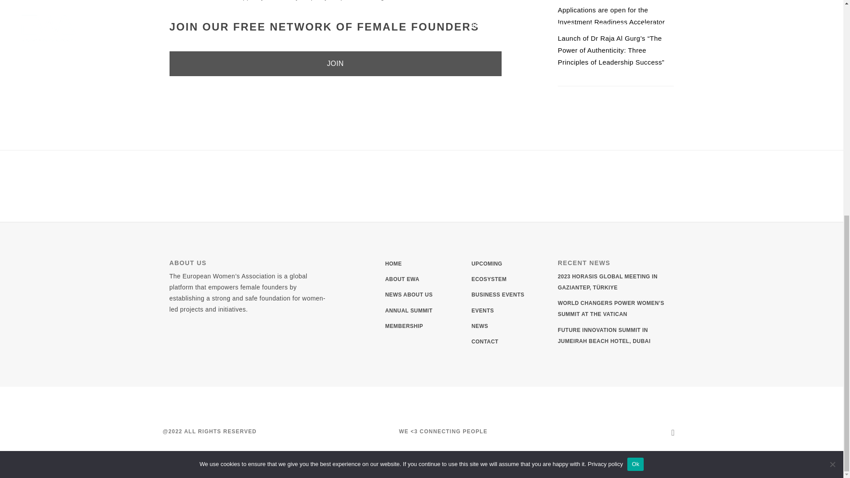 This screenshot has width=850, height=478. I want to click on JOIN, so click(335, 63).